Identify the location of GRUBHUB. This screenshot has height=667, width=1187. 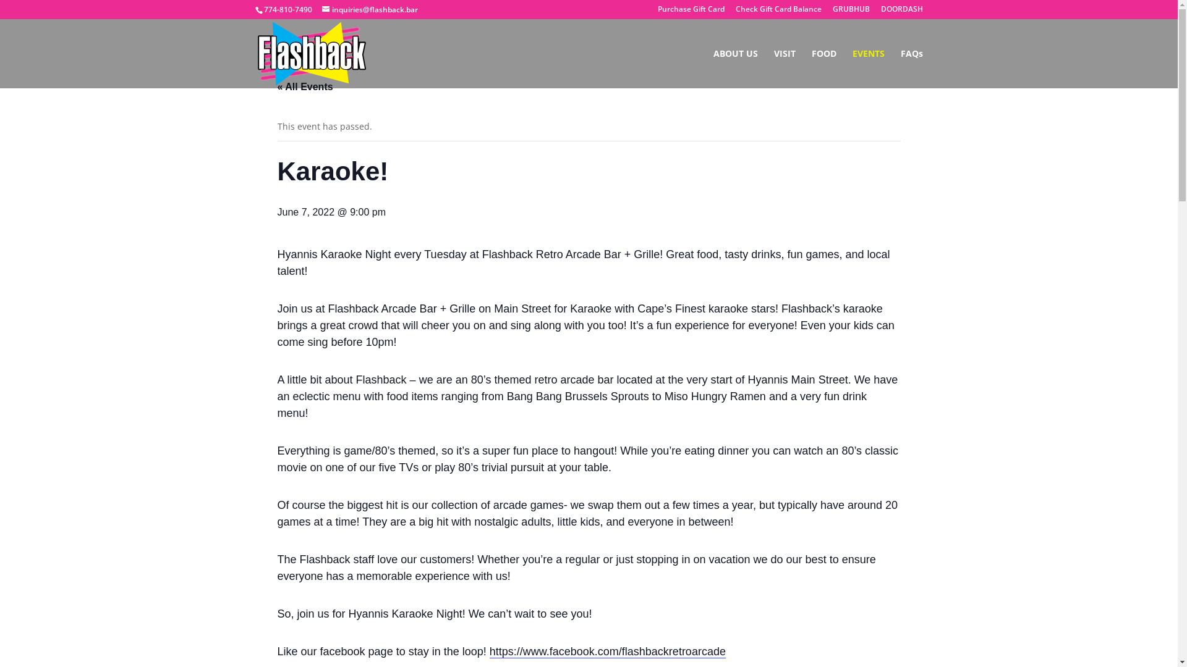
(851, 12).